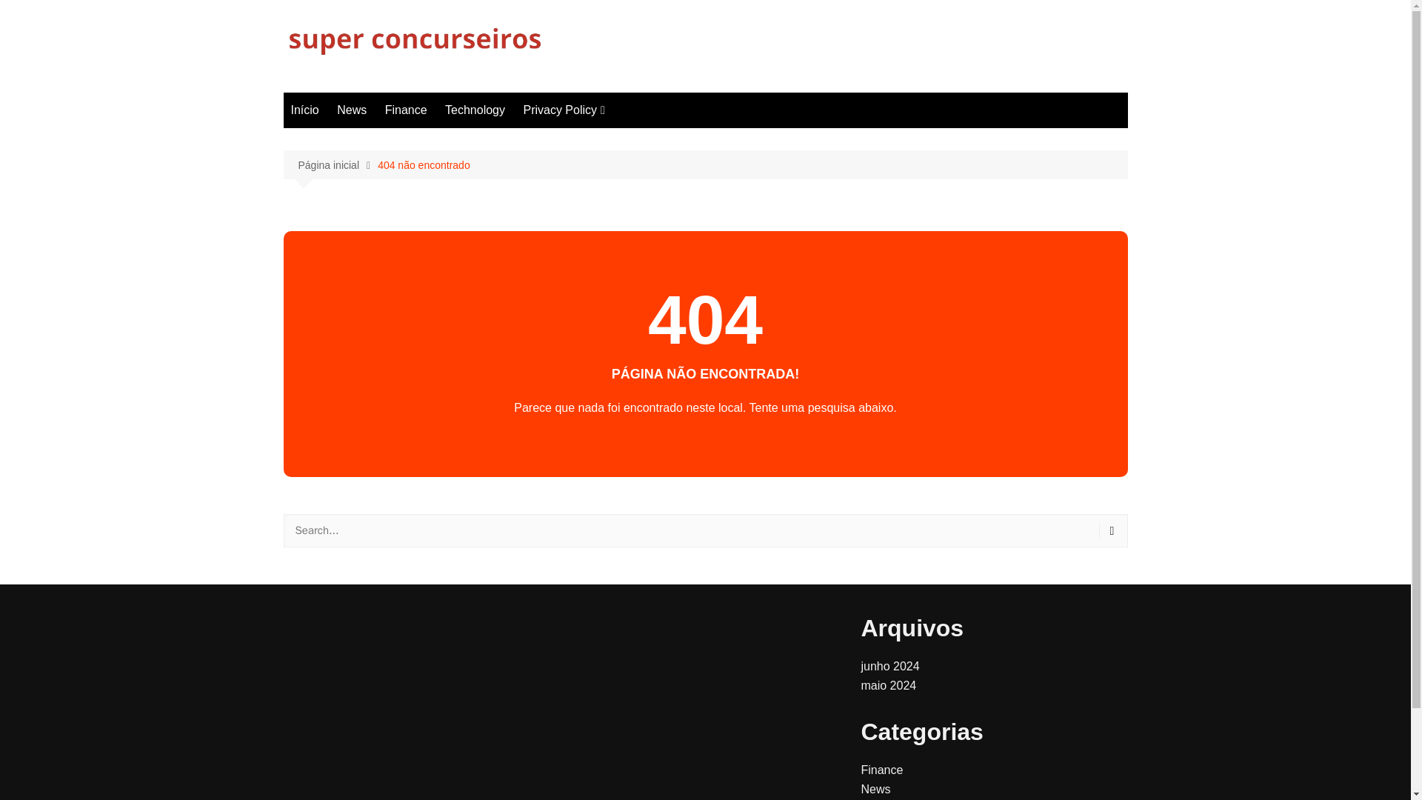 Image resolution: width=1422 pixels, height=800 pixels. Describe the element at coordinates (596, 164) in the screenshot. I see `About Us` at that location.